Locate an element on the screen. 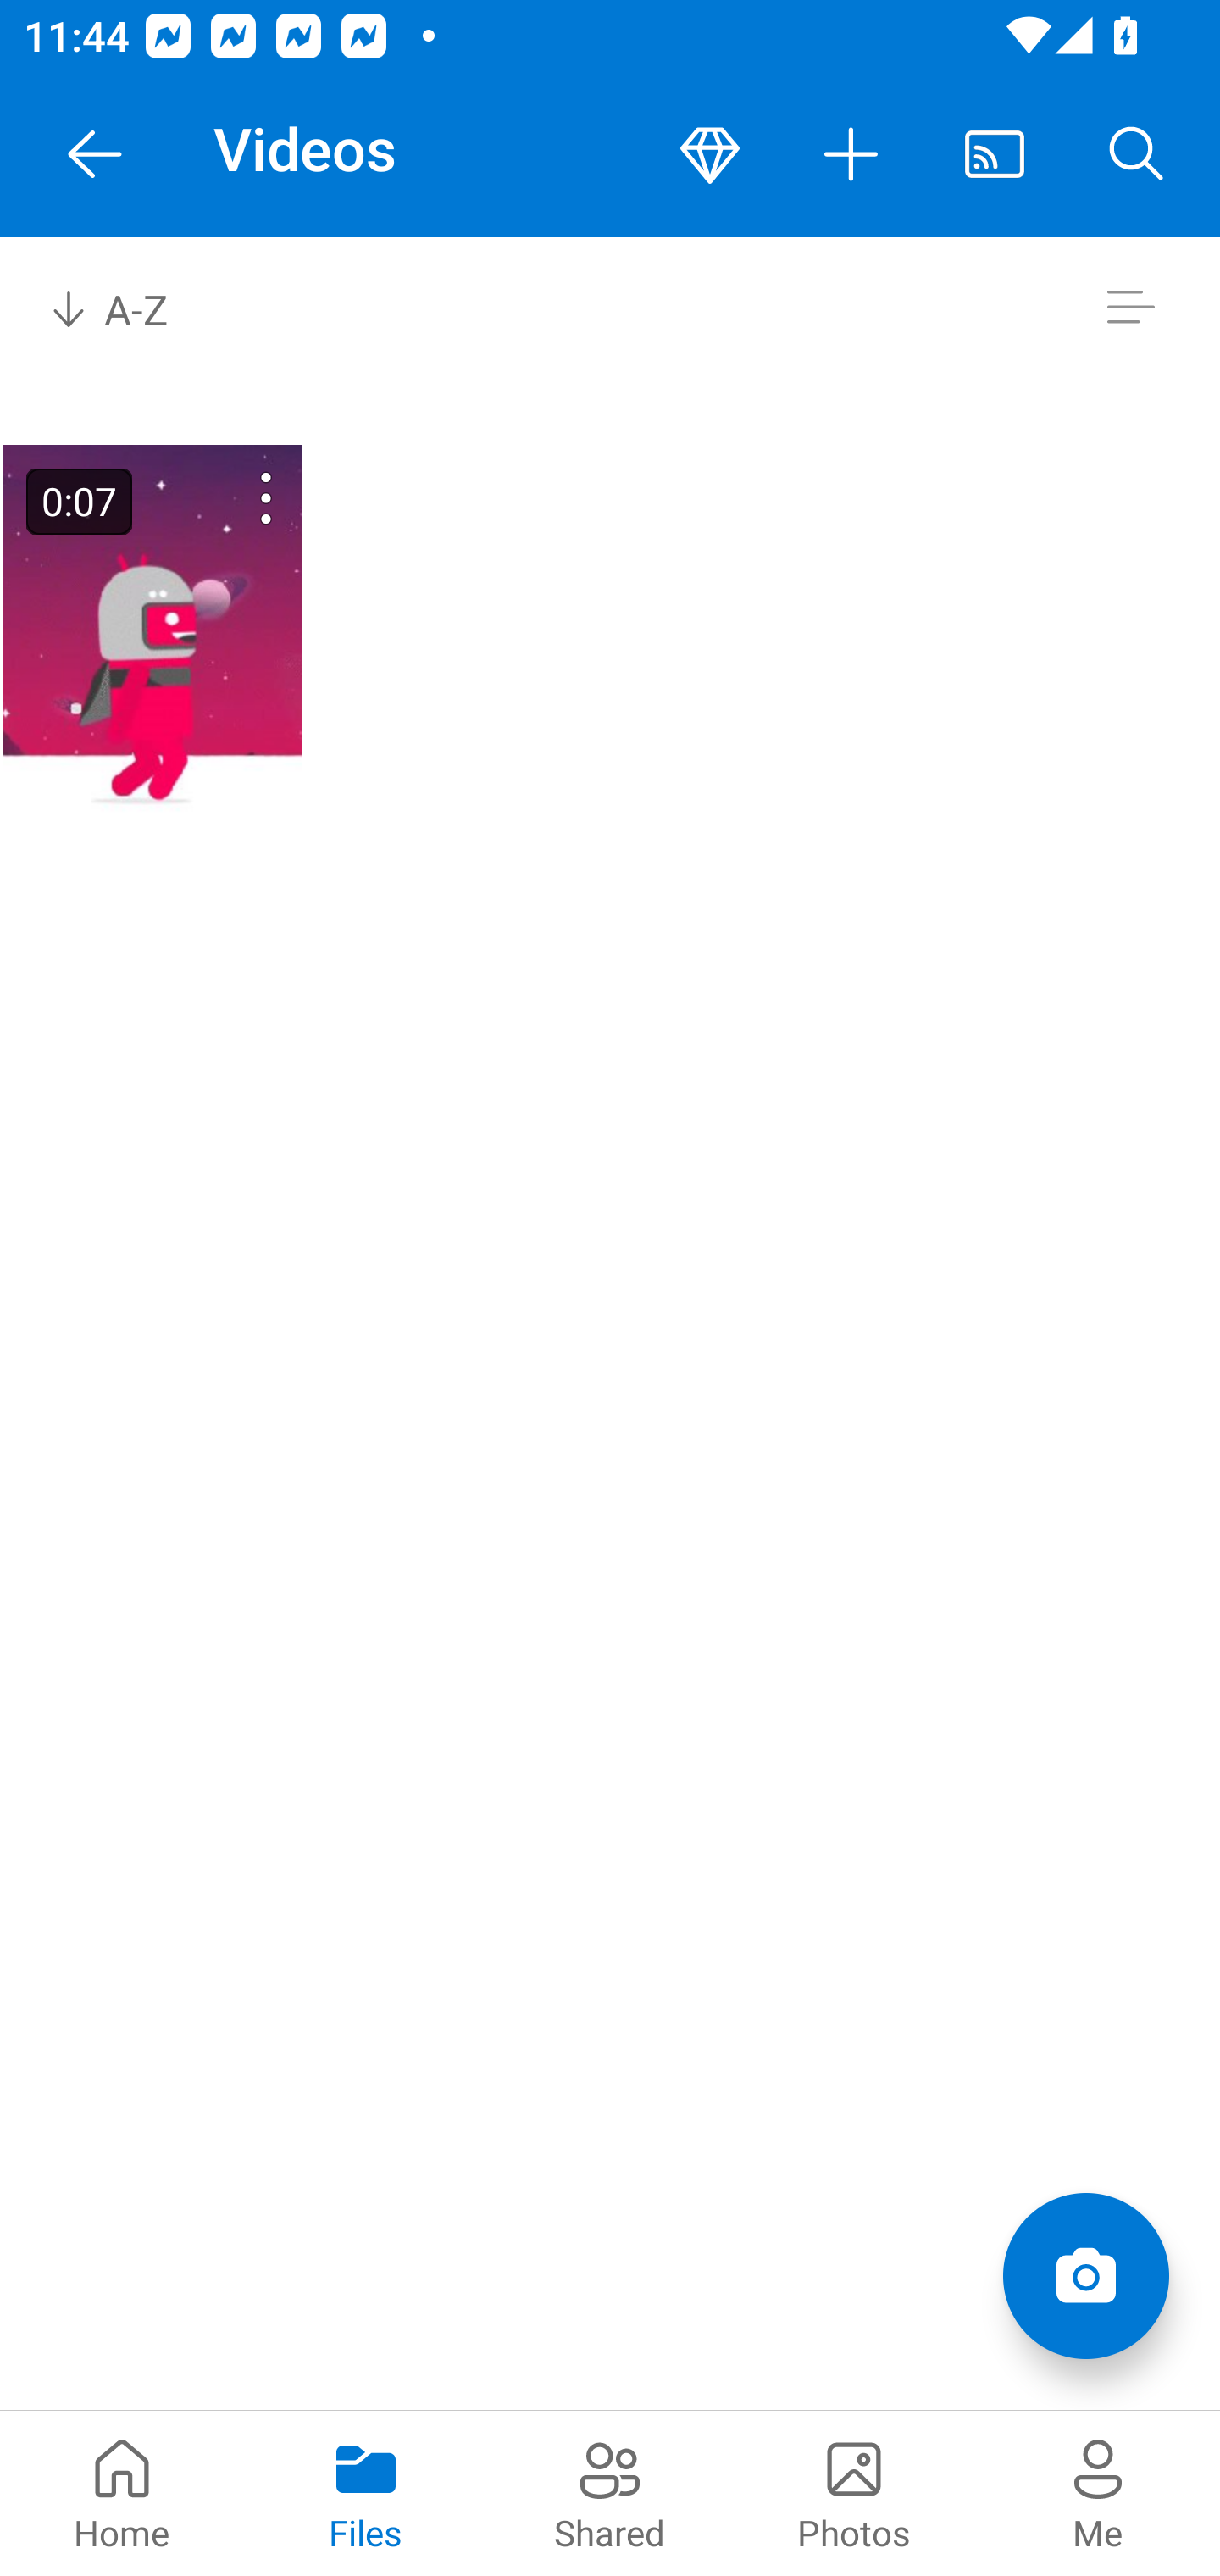 This screenshot has width=1220, height=2576. VID_20240428_112341 commands is located at coordinates (224, 498).